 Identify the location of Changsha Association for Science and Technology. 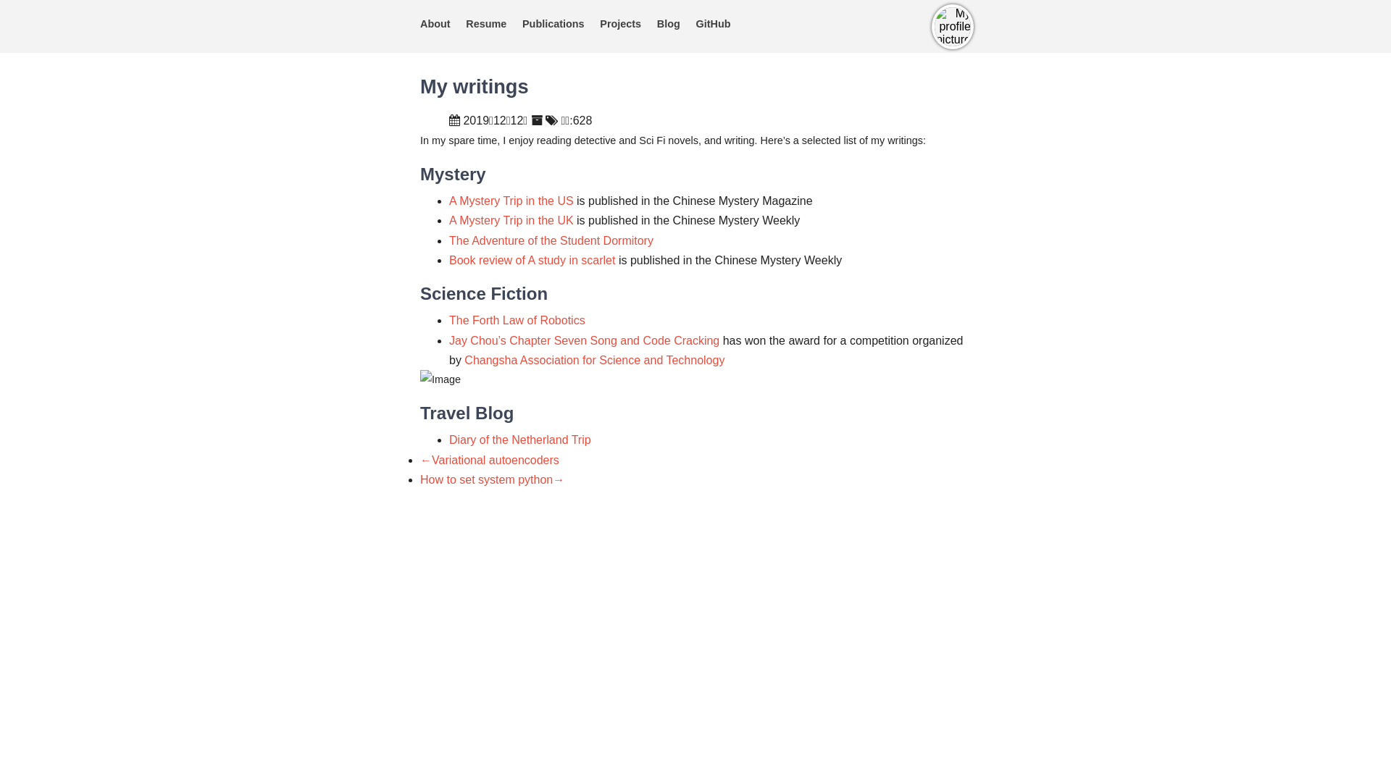
(594, 361).